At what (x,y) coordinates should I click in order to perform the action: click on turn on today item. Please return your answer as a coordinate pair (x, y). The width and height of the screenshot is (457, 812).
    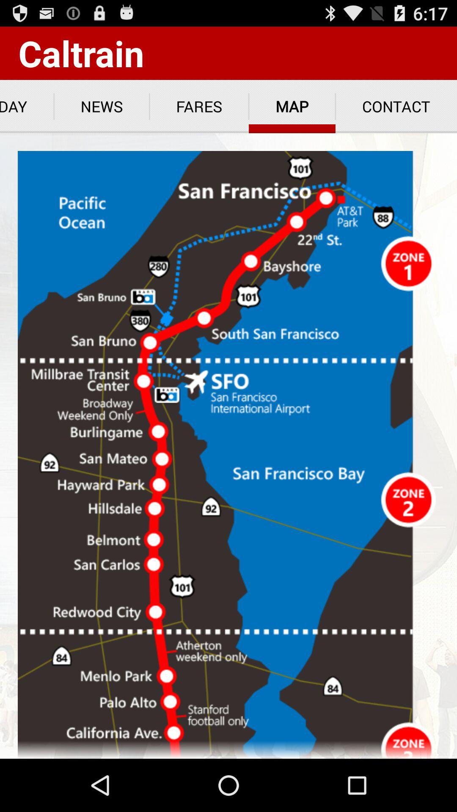
    Looking at the image, I should click on (27, 107).